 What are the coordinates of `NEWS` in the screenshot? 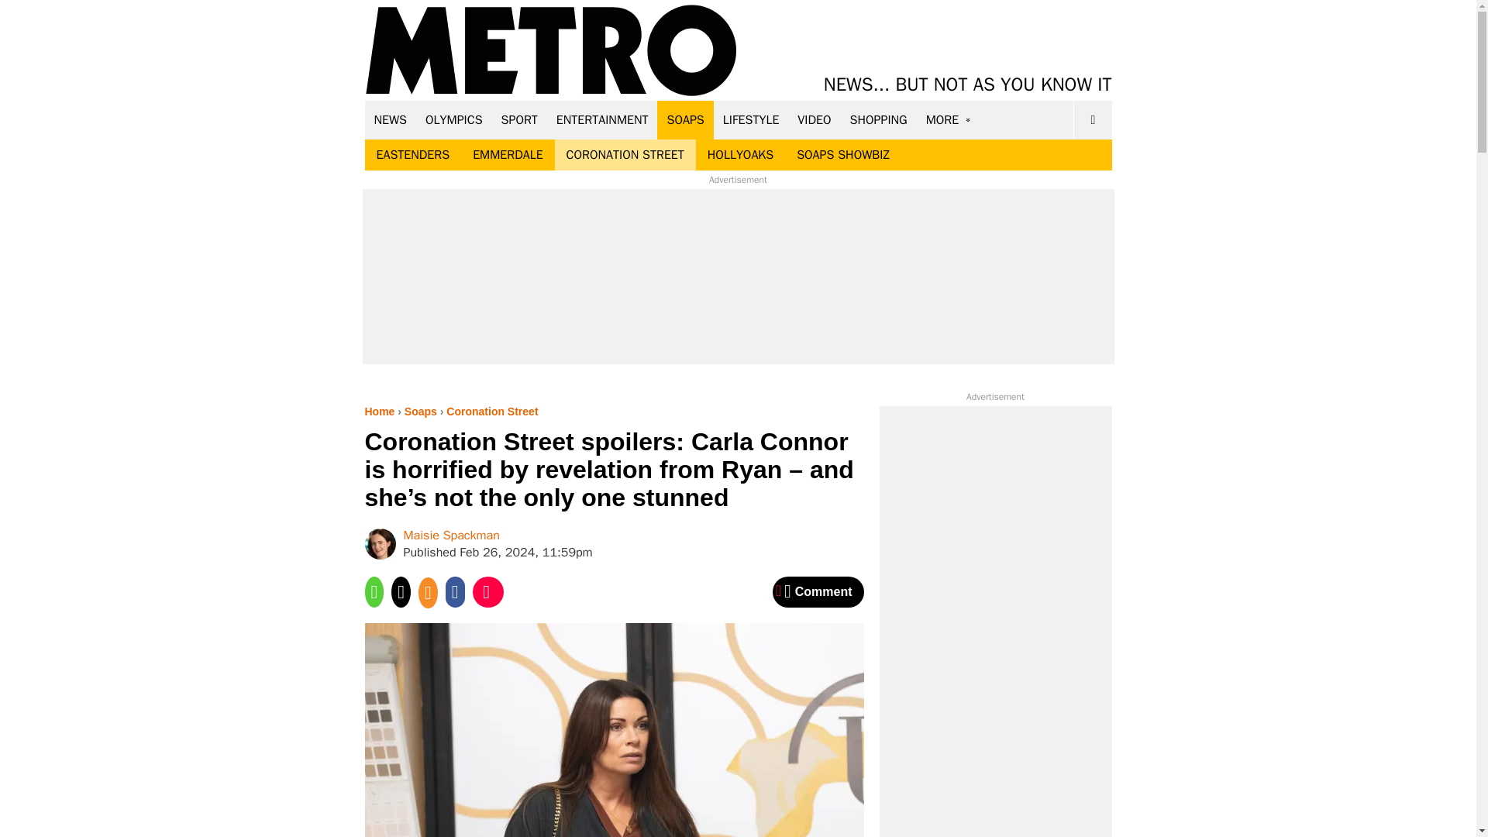 It's located at (391, 119).